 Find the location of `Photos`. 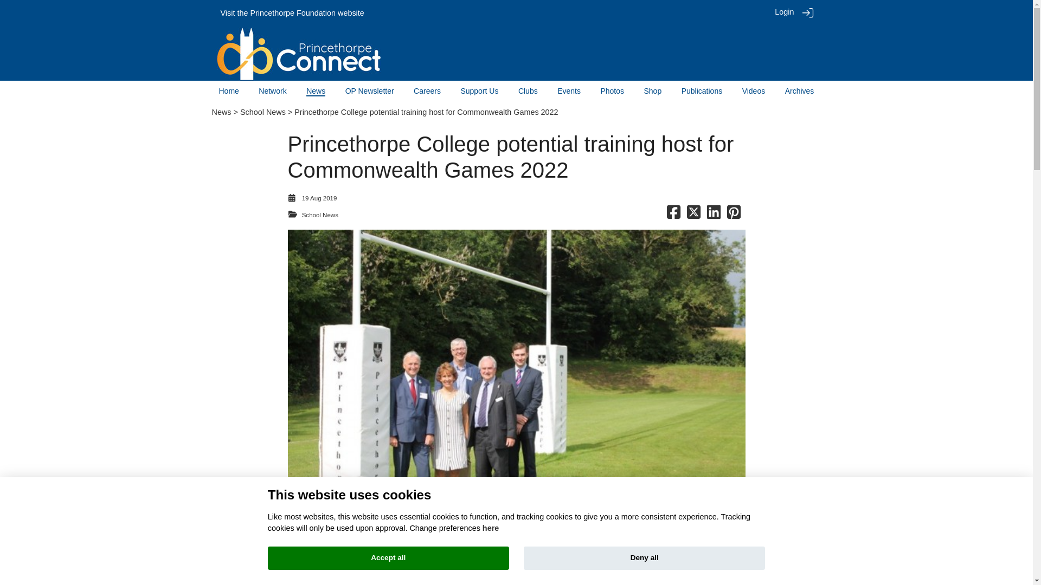

Photos is located at coordinates (612, 91).